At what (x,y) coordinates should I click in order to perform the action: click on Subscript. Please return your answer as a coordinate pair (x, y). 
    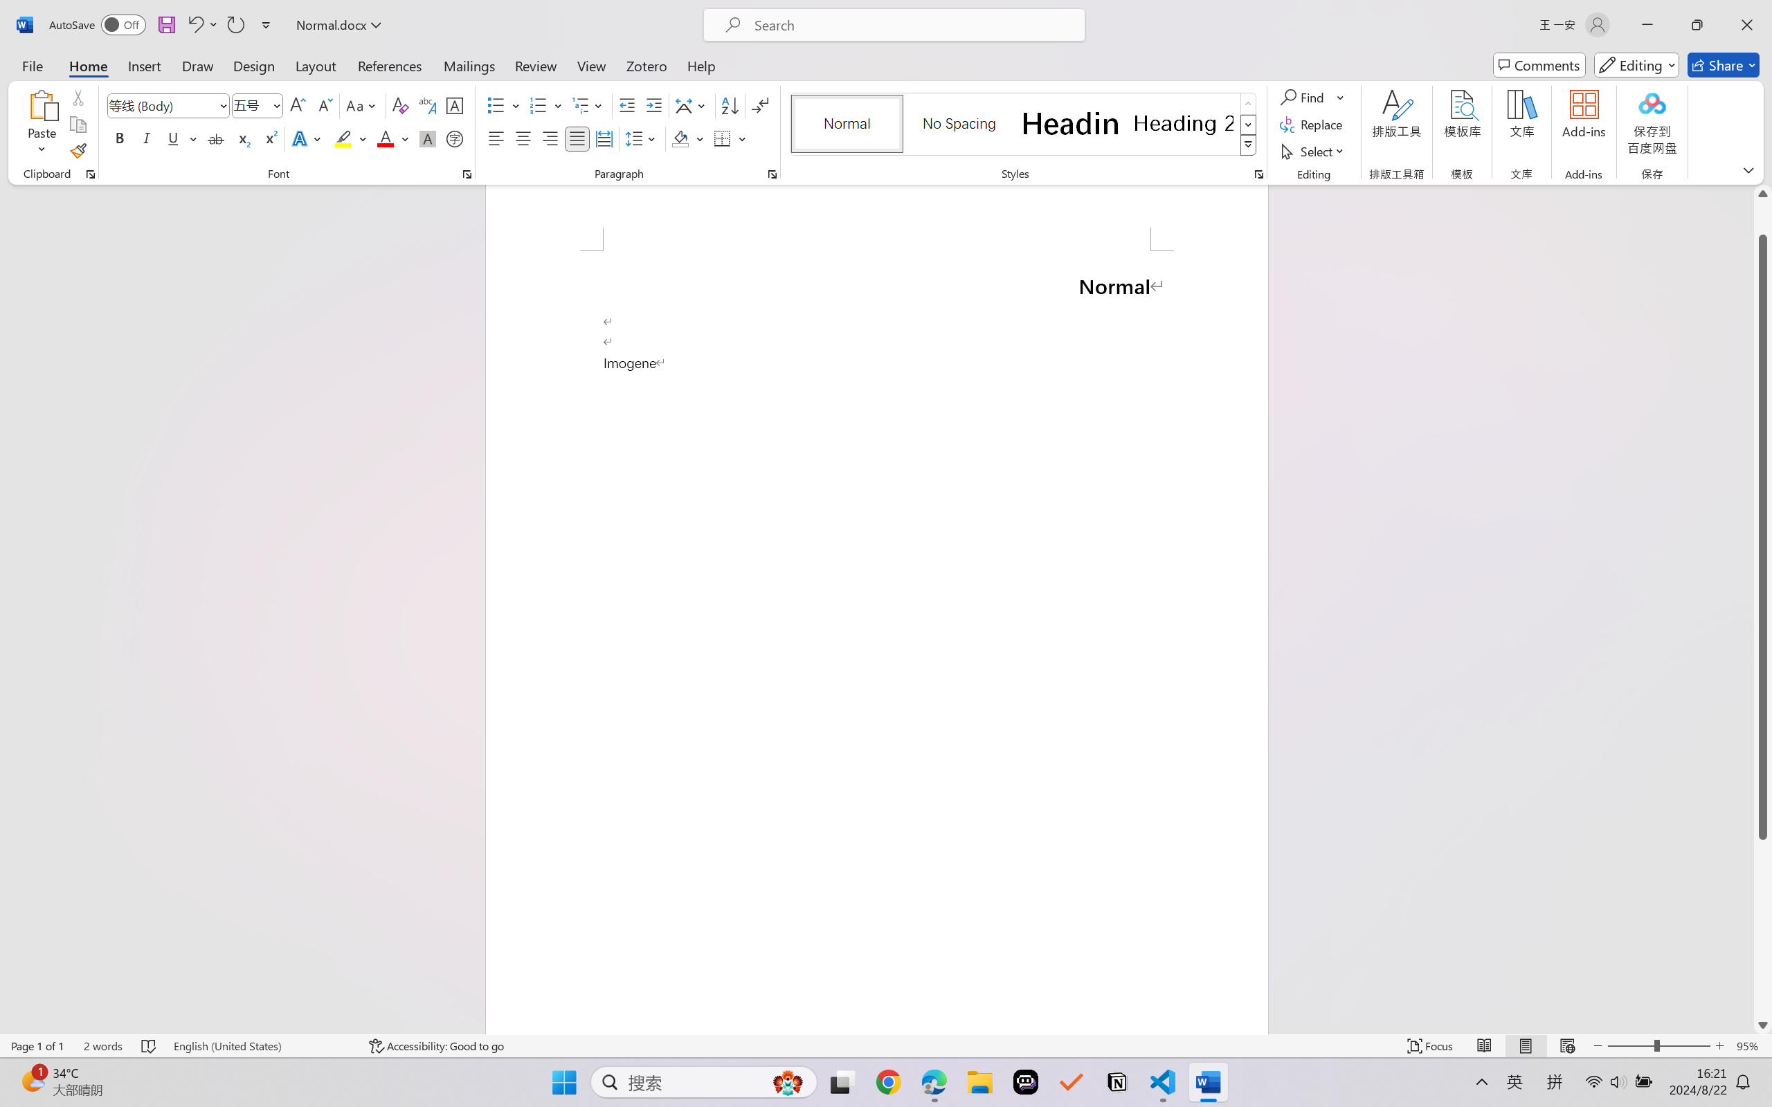
    Looking at the image, I should click on (242, 138).